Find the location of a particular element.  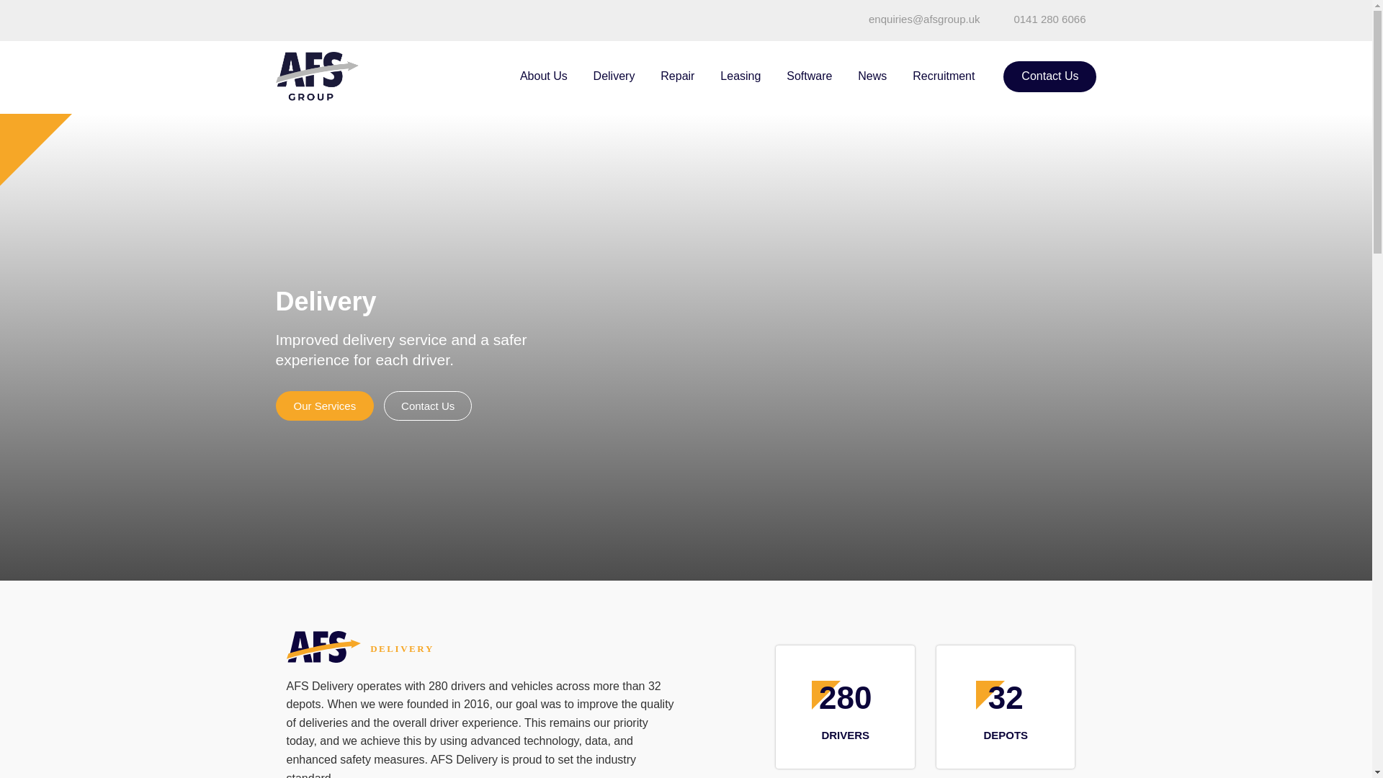

News is located at coordinates (872, 76).